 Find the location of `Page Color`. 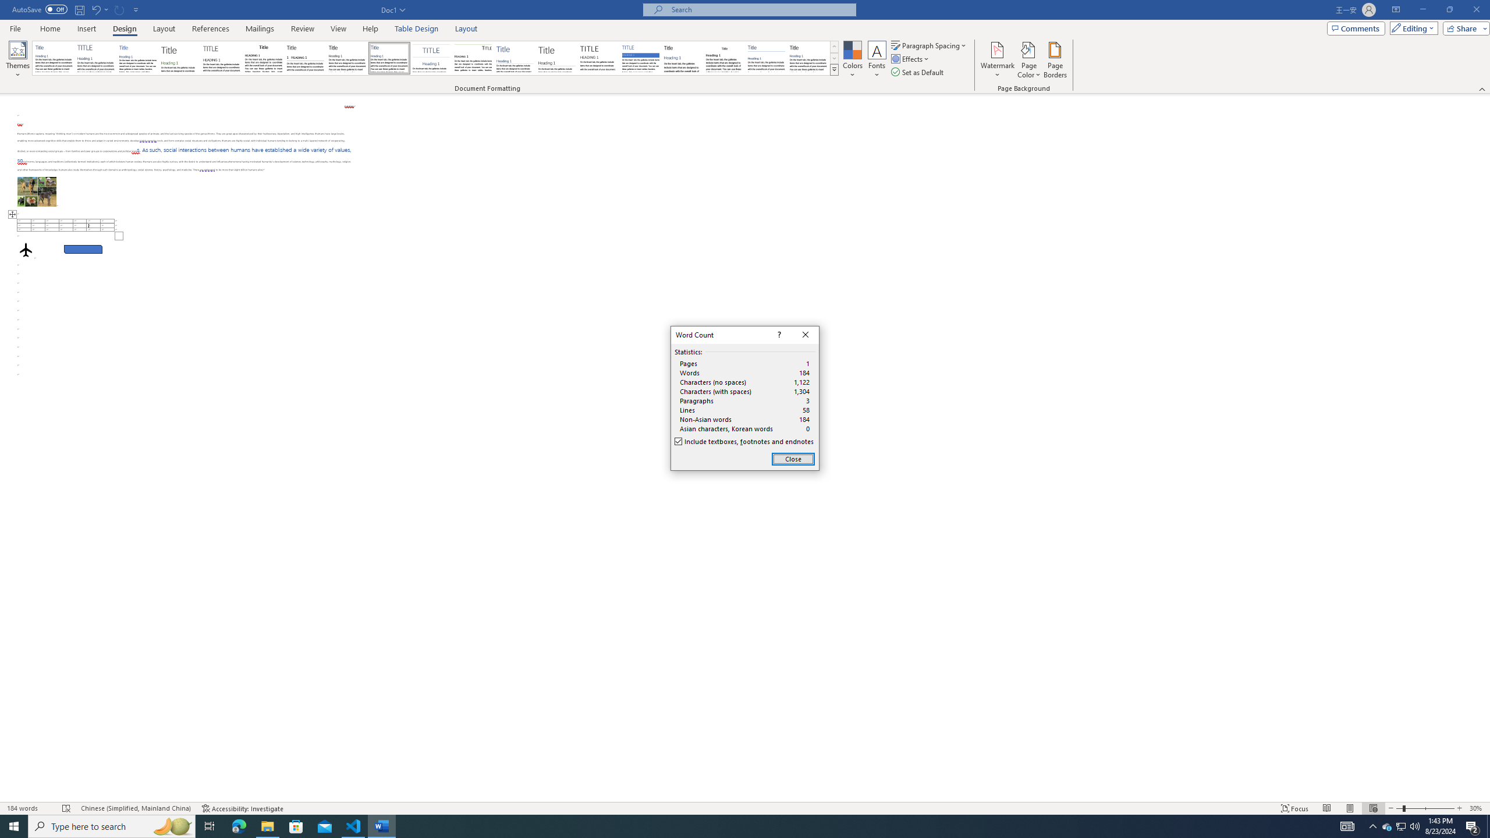

Page Color is located at coordinates (1029, 60).